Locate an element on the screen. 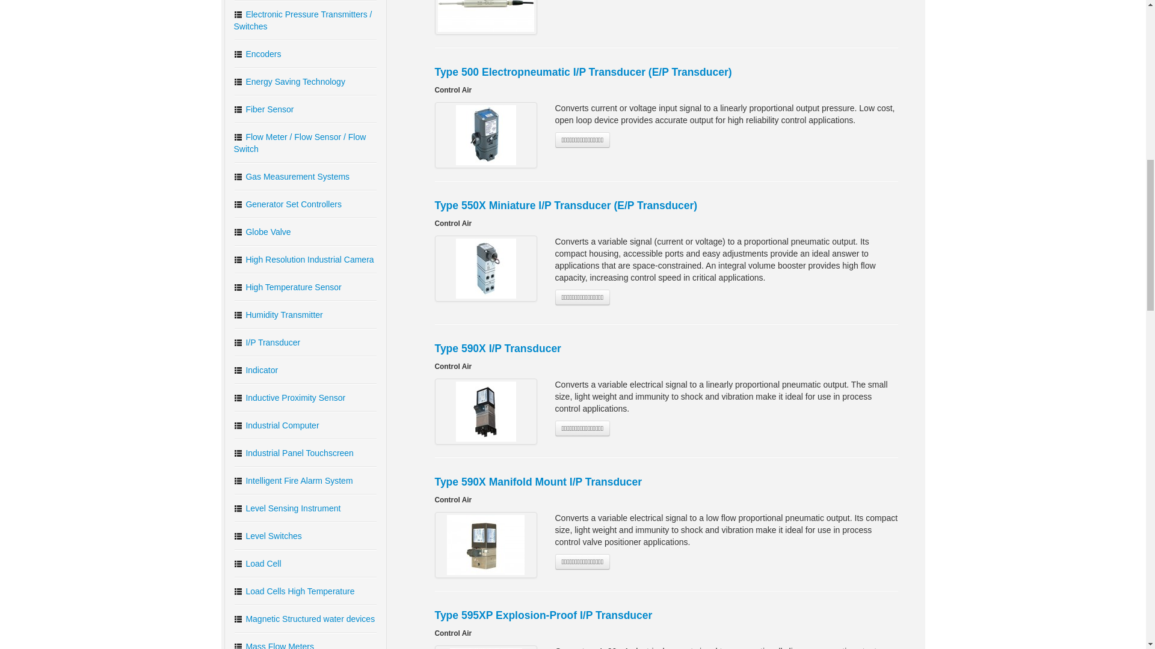 Image resolution: width=1155 pixels, height=649 pixels. High Temperature Sensor is located at coordinates (306, 287).